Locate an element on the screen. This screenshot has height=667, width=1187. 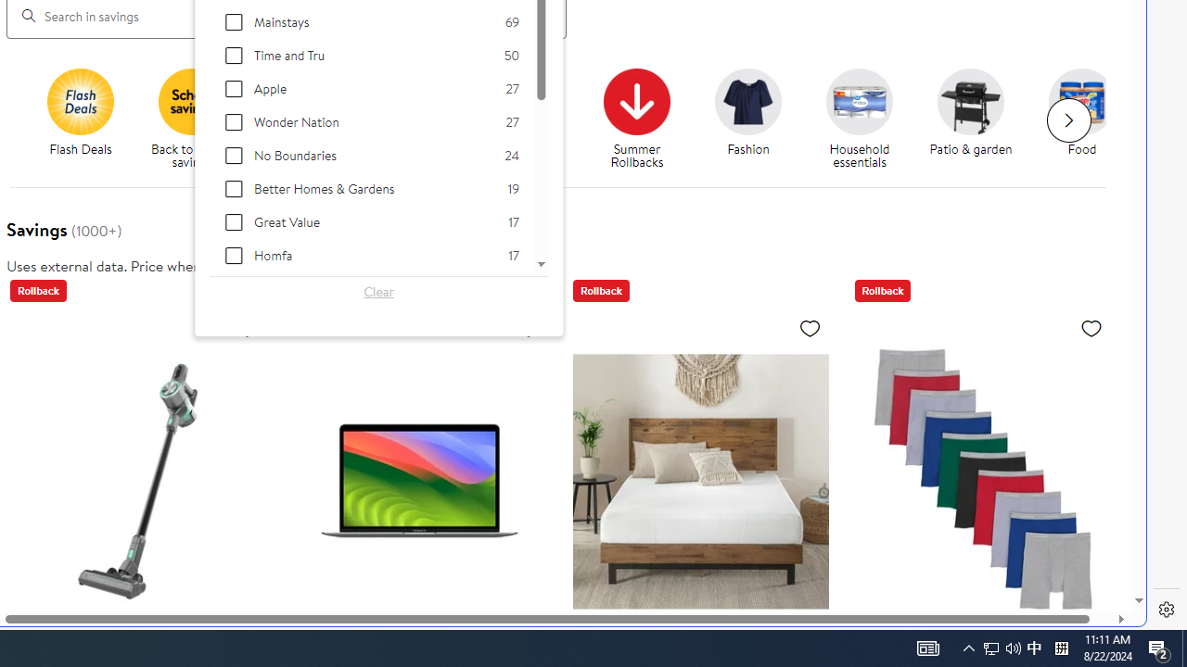
Summer Rollbacks is located at coordinates (644, 119).